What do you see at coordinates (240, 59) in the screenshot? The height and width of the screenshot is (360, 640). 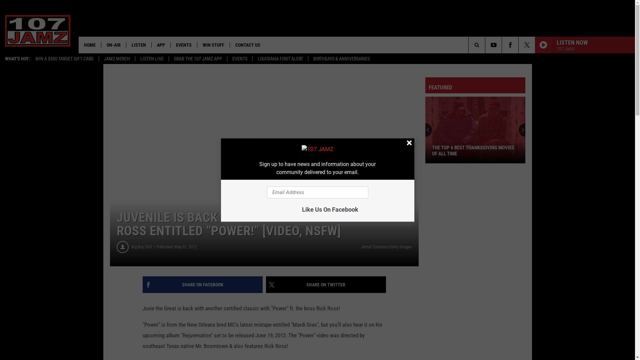 I see `EVENTS` at bounding box center [240, 59].